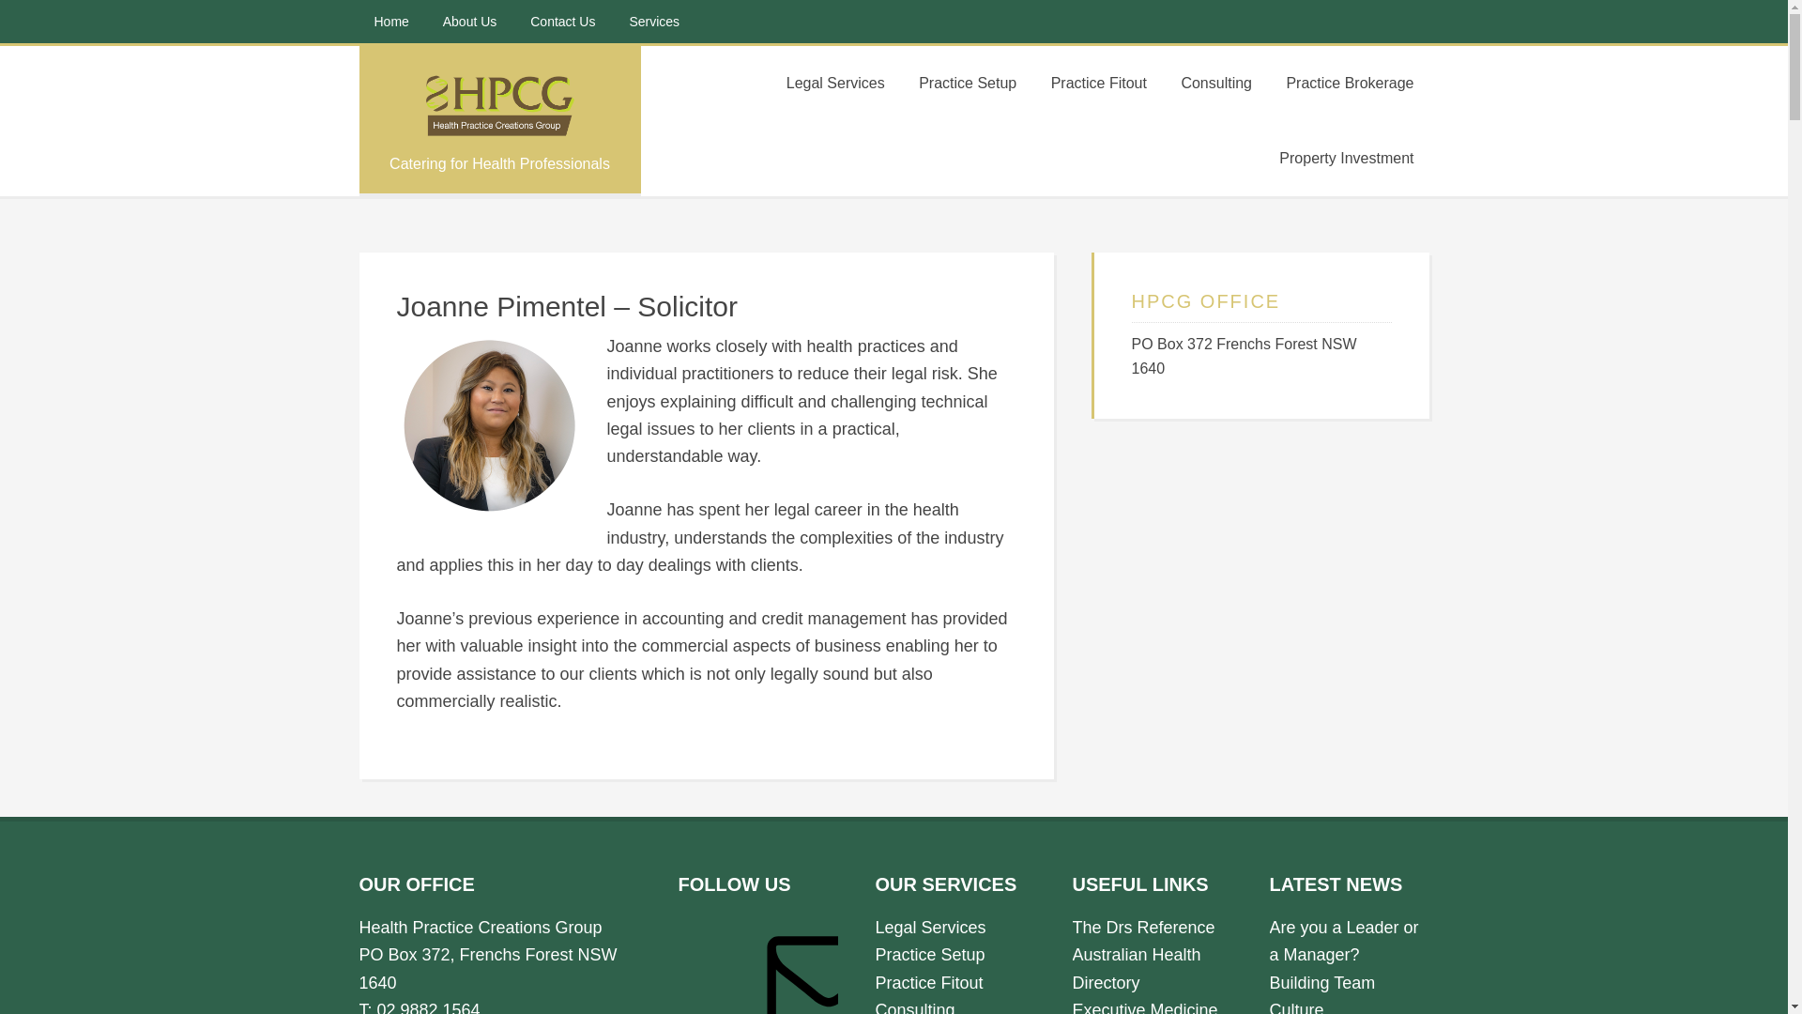 This screenshot has width=1802, height=1014. Describe the element at coordinates (1099, 84) in the screenshot. I see `Practice Fitout` at that location.